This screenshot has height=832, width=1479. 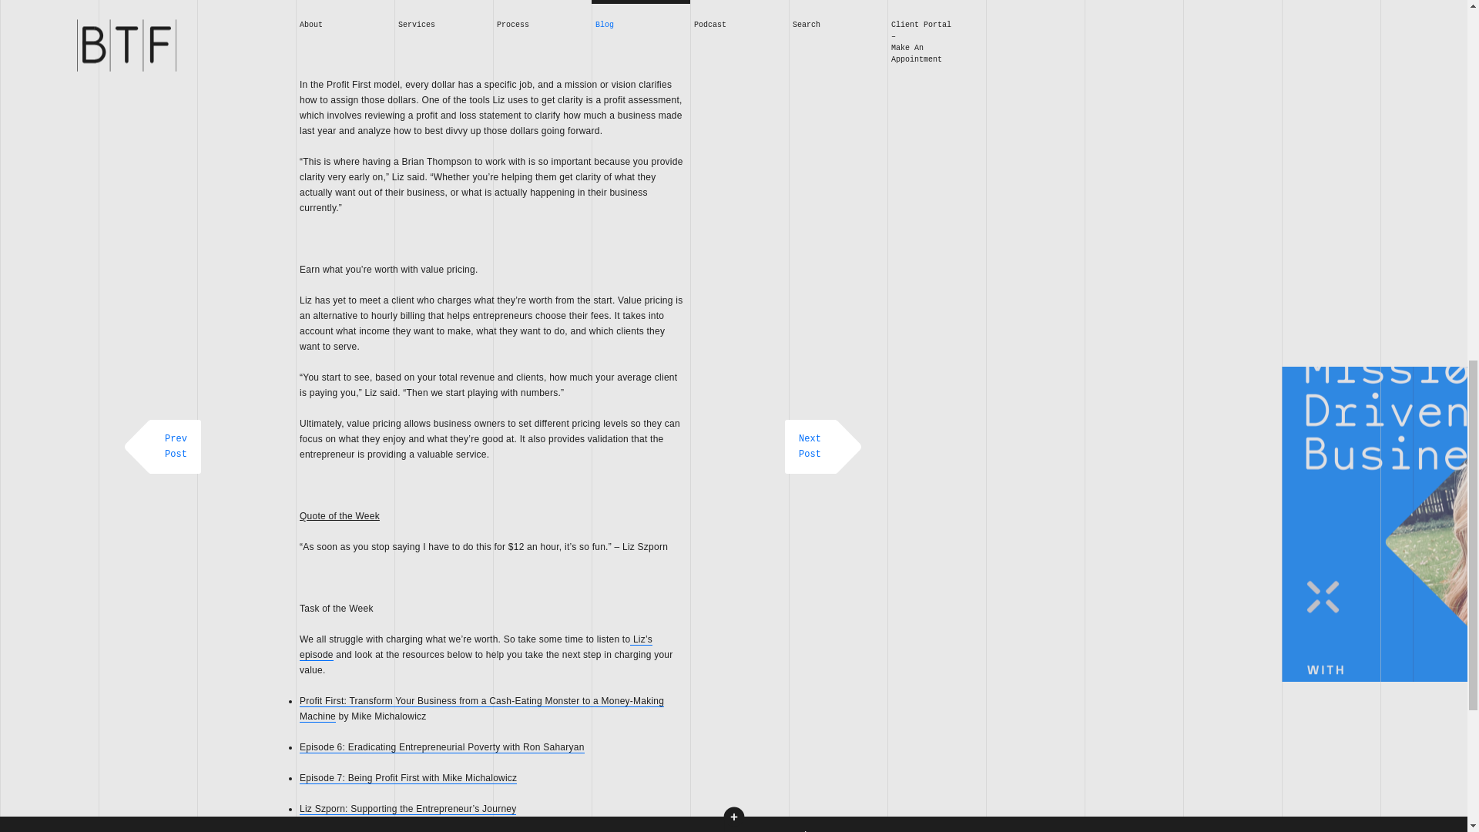 I want to click on Episode 7: Being Profit First with Mike Michalowicz, so click(x=408, y=778).